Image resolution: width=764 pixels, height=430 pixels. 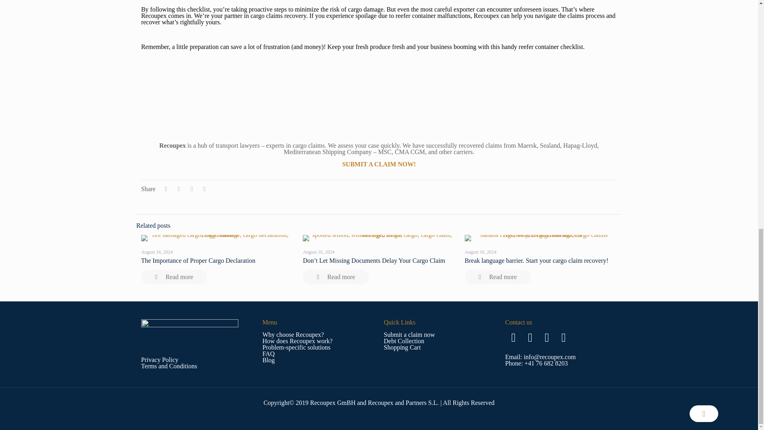 What do you see at coordinates (547, 337) in the screenshot?
I see `Linkedin` at bounding box center [547, 337].